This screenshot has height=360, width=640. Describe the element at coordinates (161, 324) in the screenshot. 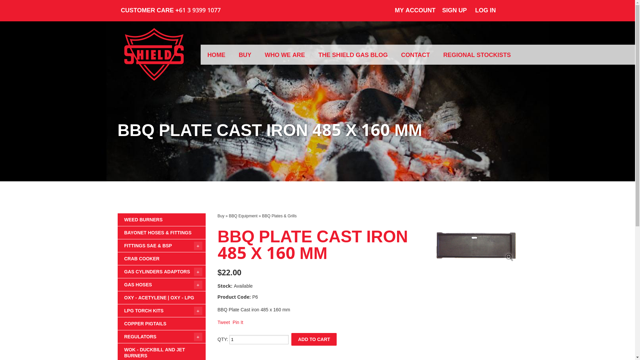

I see `COPPER PIGTAILS` at that location.